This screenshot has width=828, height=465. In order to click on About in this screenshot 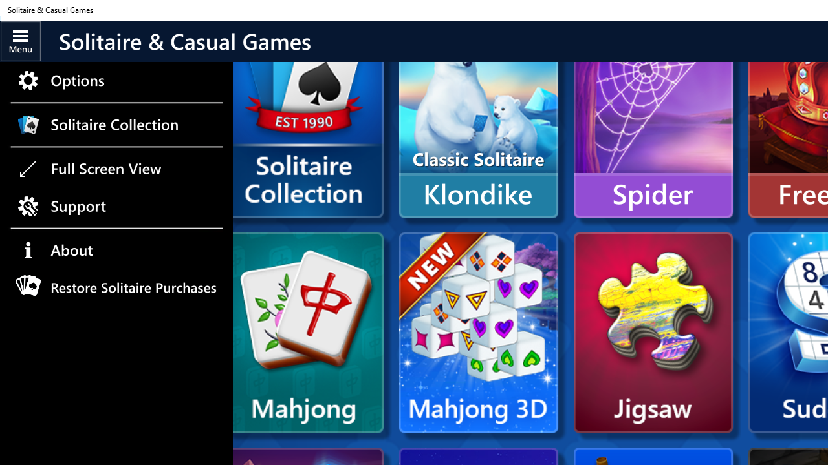, I will do `click(116, 251)`.